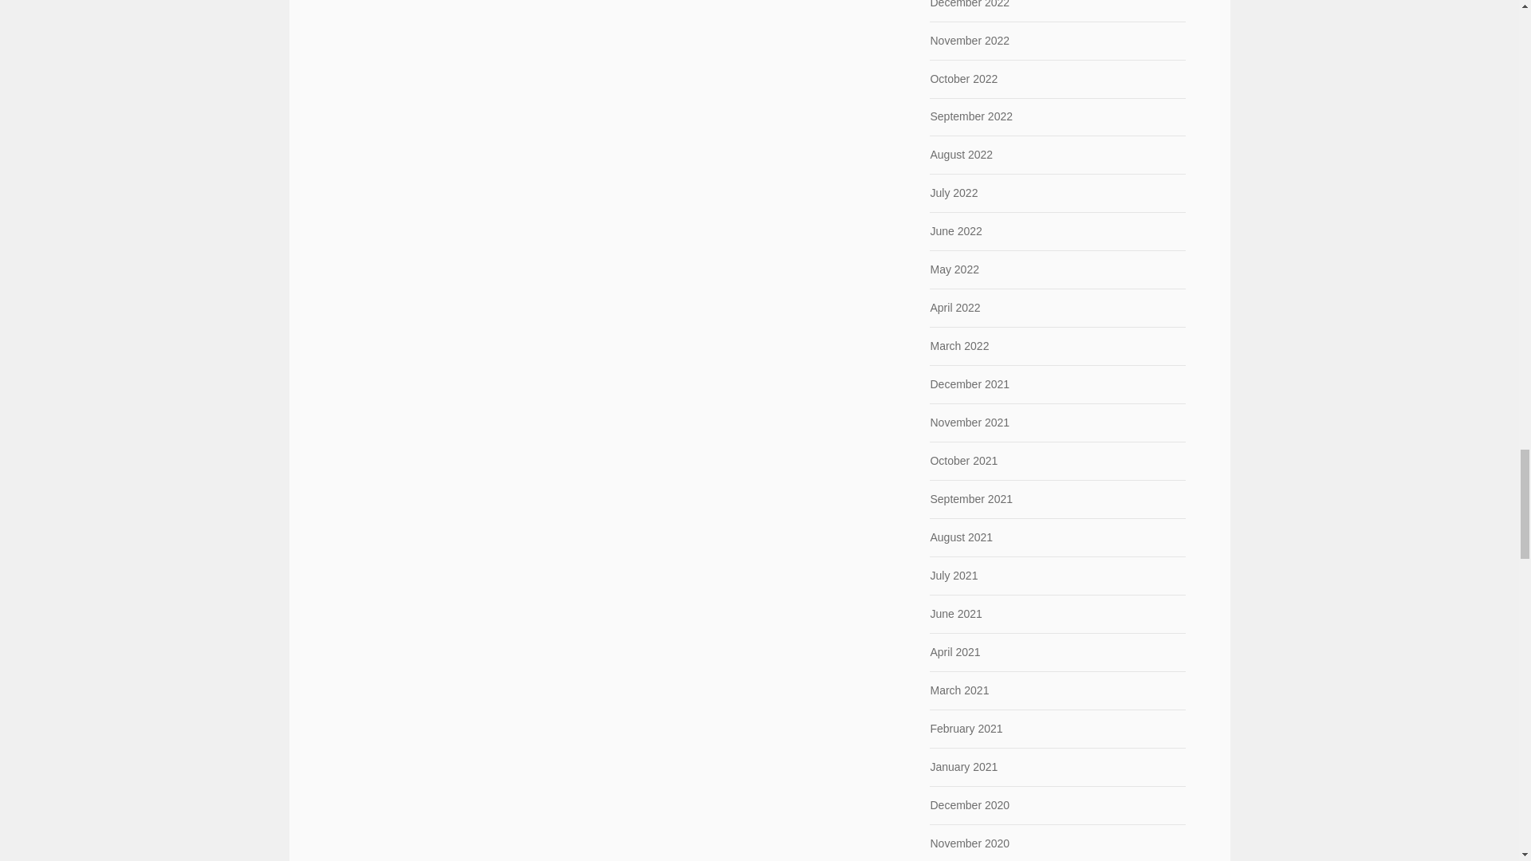  What do you see at coordinates (954, 269) in the screenshot?
I see `May 2022` at bounding box center [954, 269].